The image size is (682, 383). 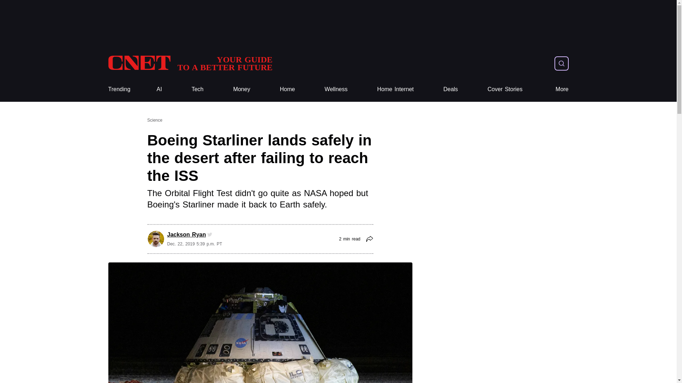 What do you see at coordinates (190, 63) in the screenshot?
I see `Home` at bounding box center [190, 63].